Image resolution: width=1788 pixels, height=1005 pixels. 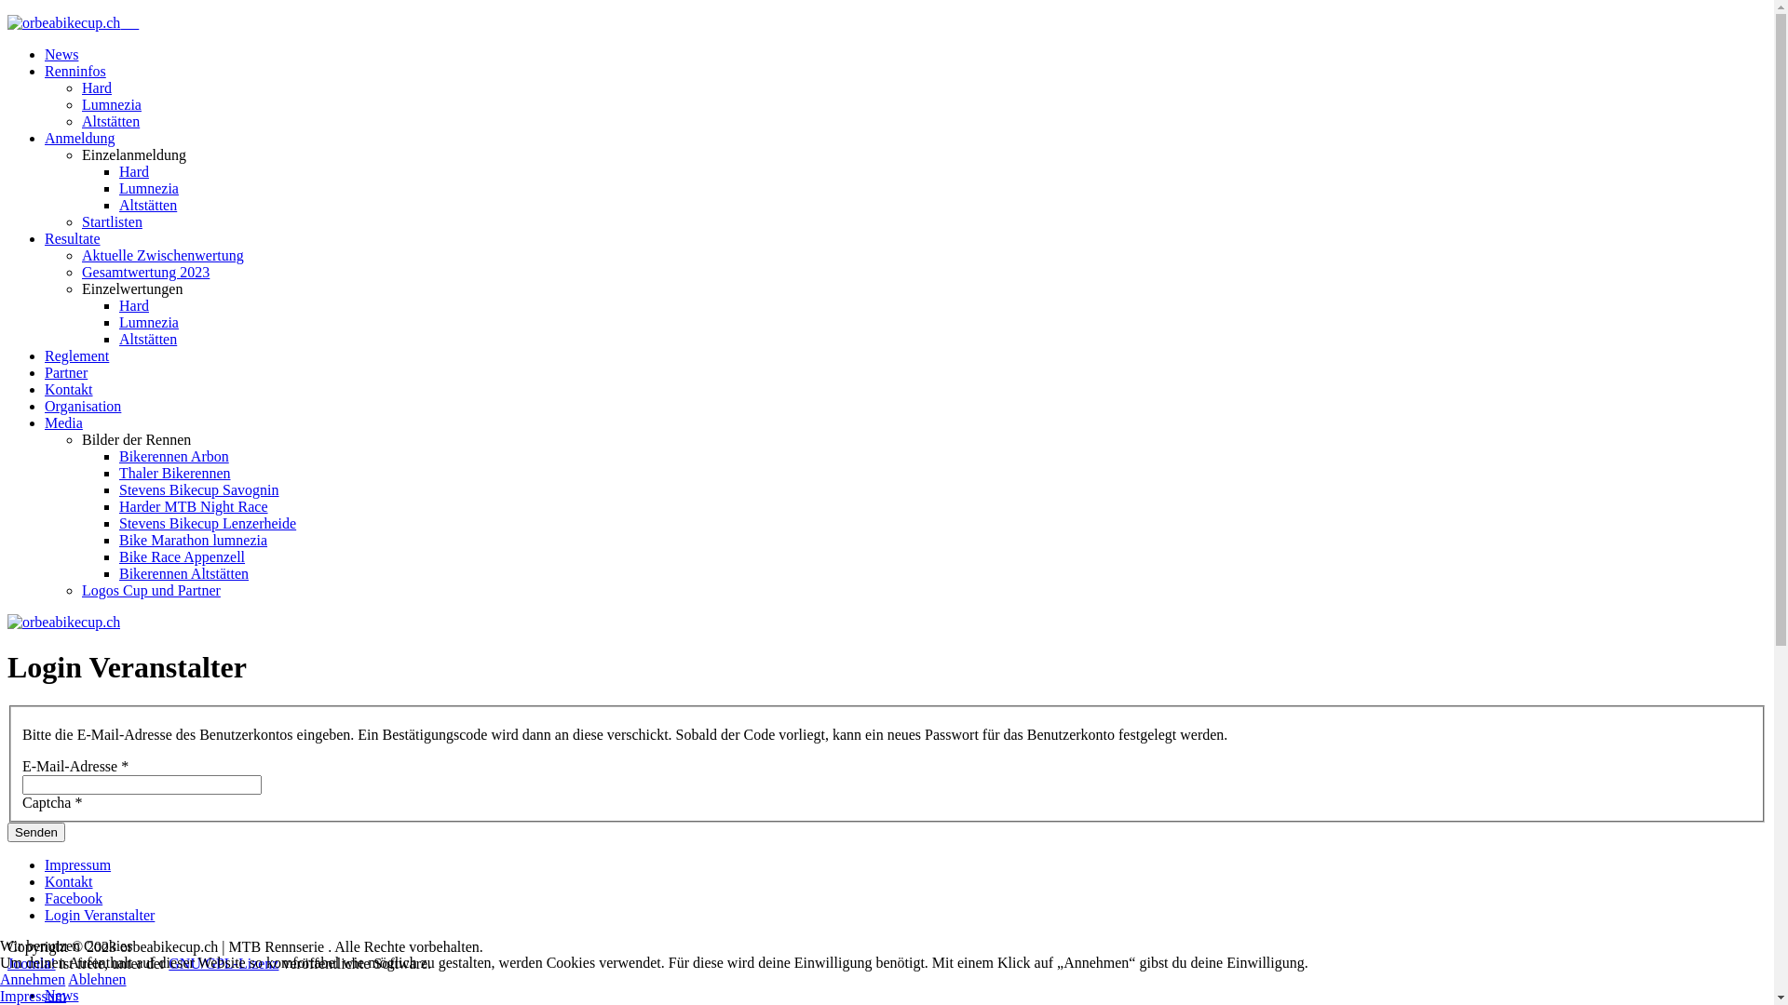 I want to click on GNU/GPL-Lizenz, so click(x=223, y=964).